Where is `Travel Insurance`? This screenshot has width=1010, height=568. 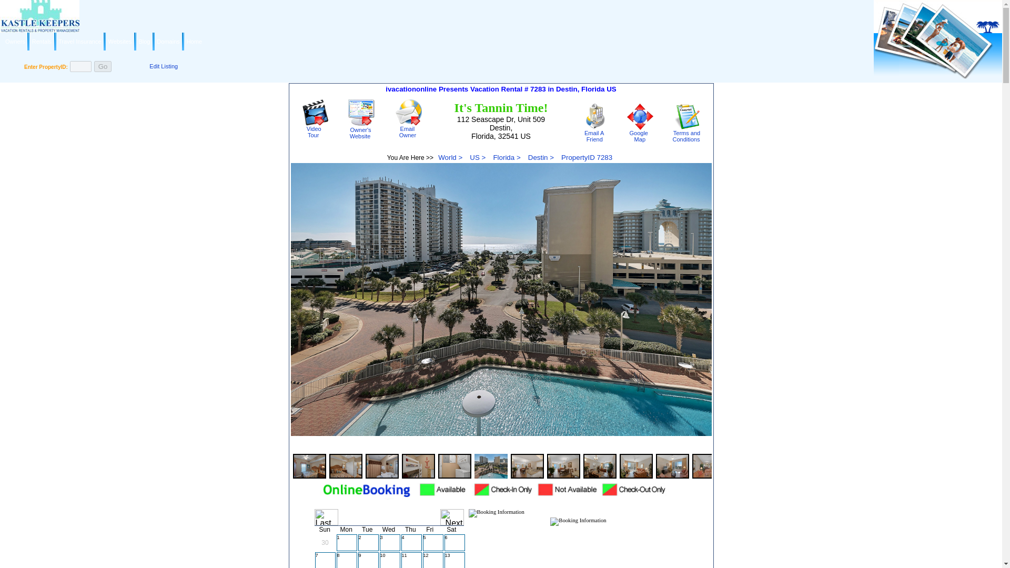
Travel Insurance is located at coordinates (15, 41).